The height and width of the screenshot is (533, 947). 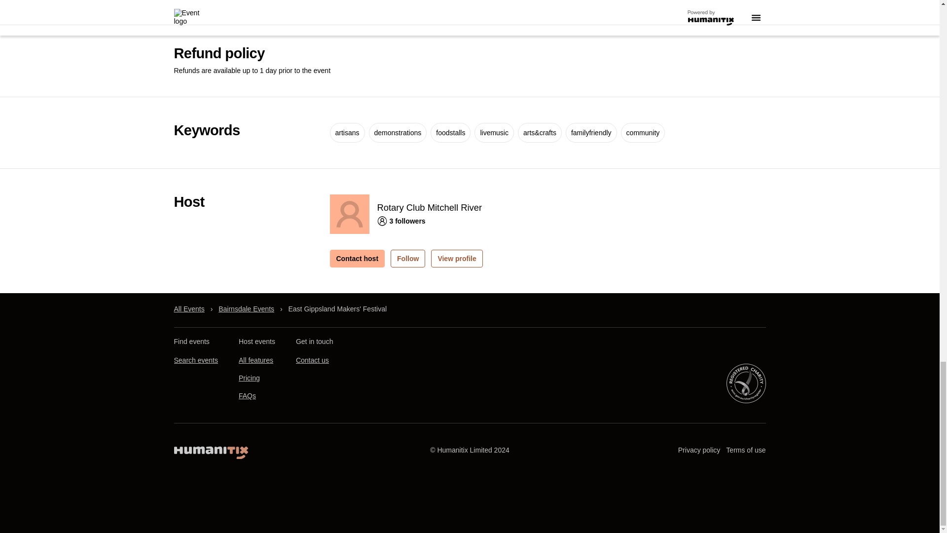 I want to click on Contact host, so click(x=357, y=259).